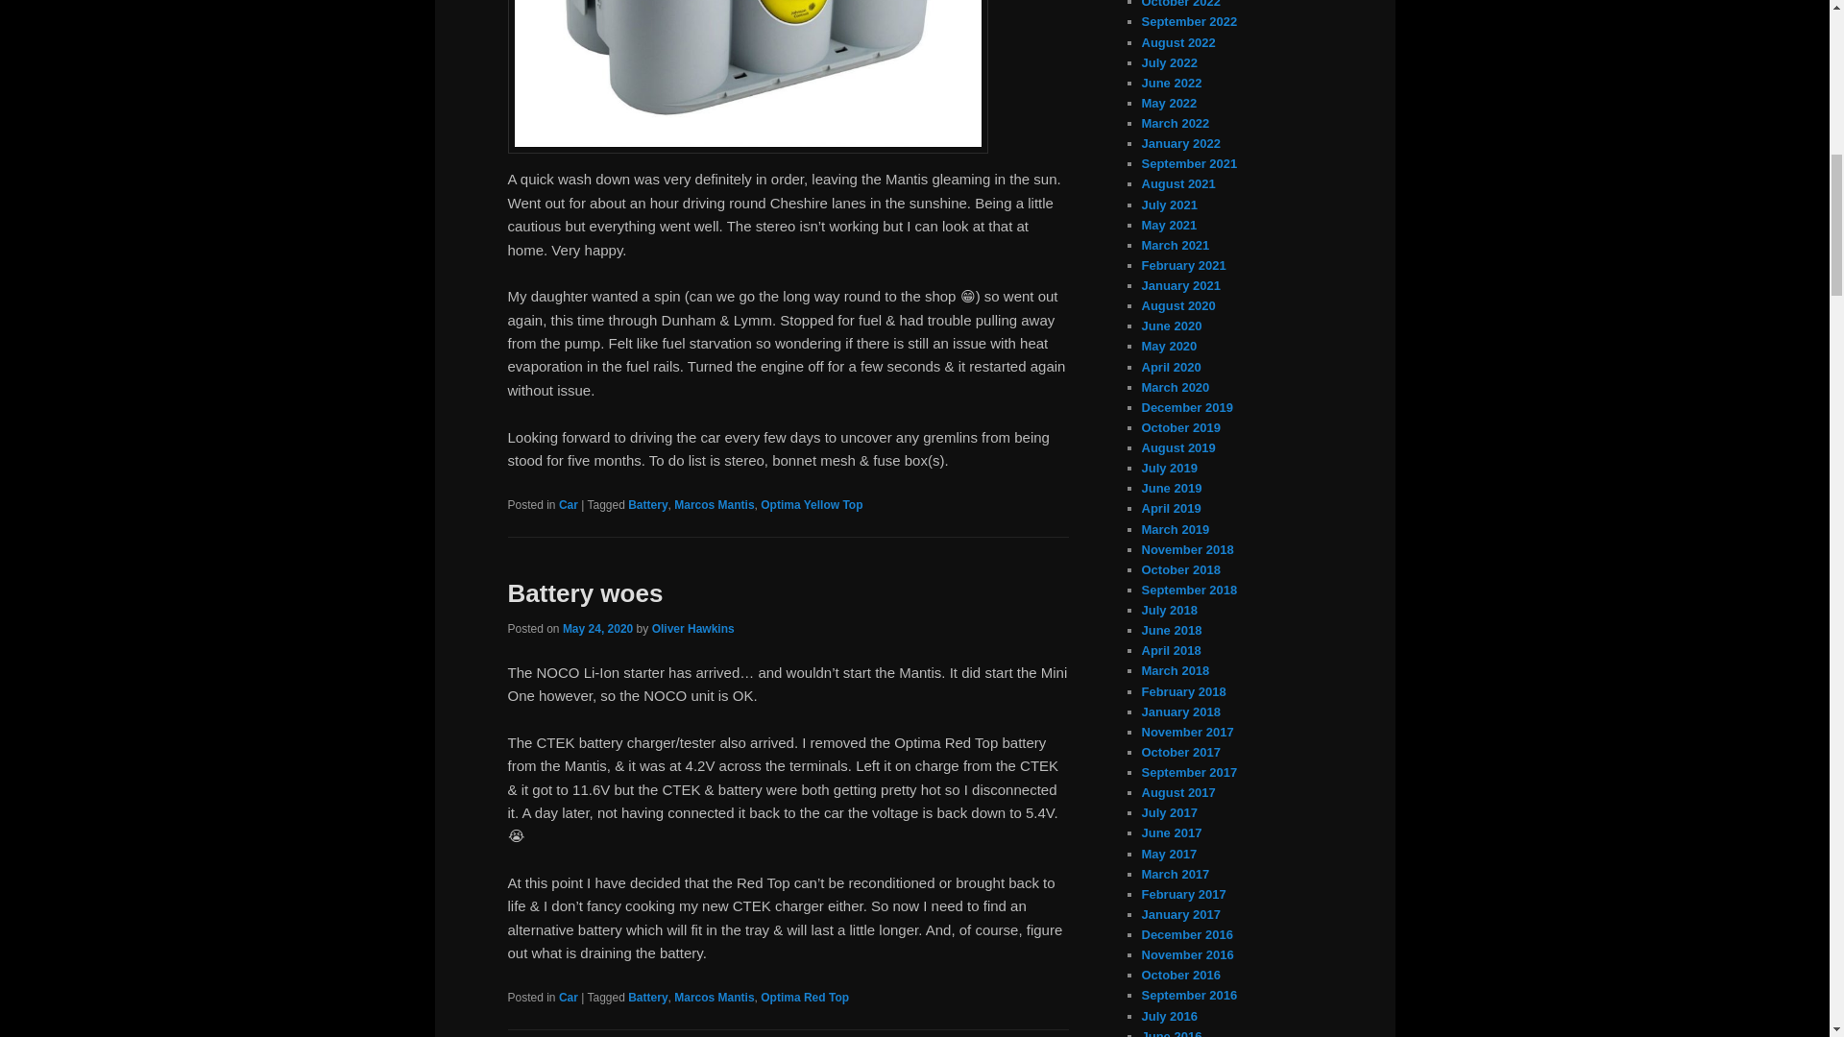 The width and height of the screenshot is (1844, 1037). I want to click on Battery, so click(647, 998).